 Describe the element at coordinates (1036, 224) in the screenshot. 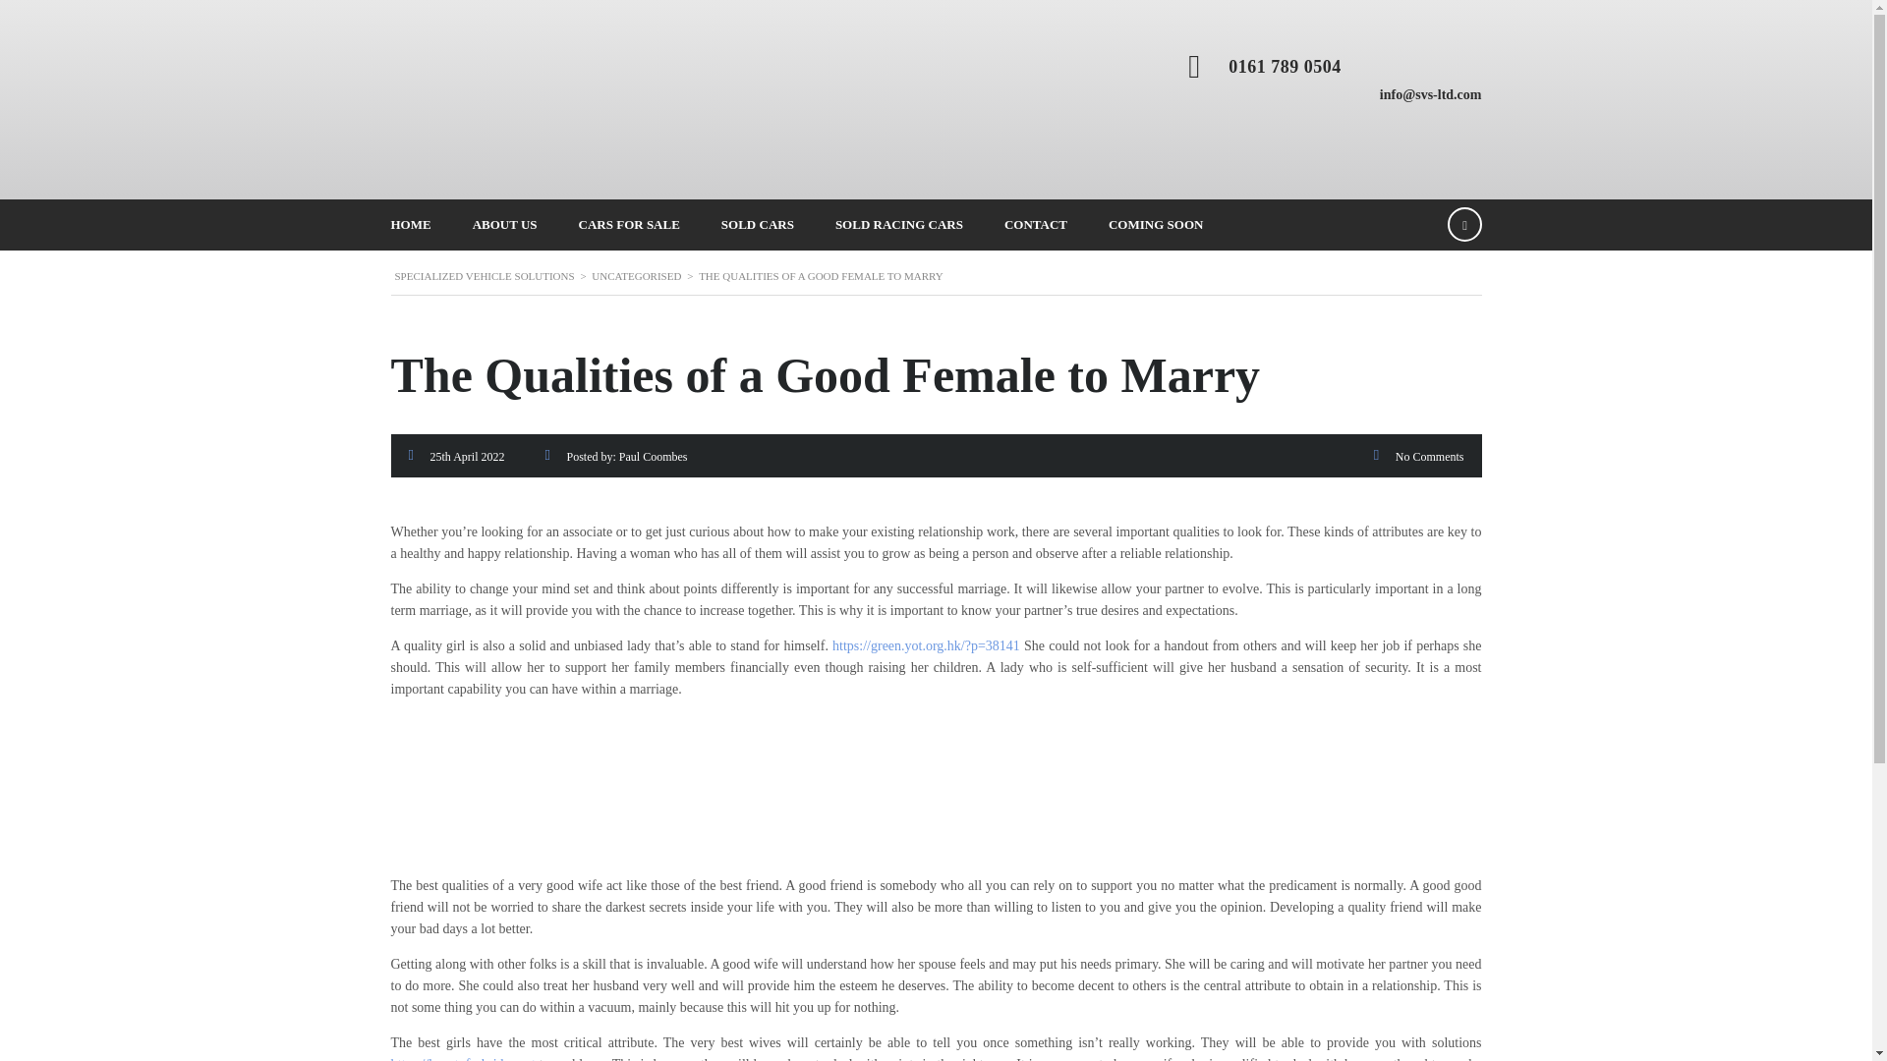

I see `CONTACT` at that location.